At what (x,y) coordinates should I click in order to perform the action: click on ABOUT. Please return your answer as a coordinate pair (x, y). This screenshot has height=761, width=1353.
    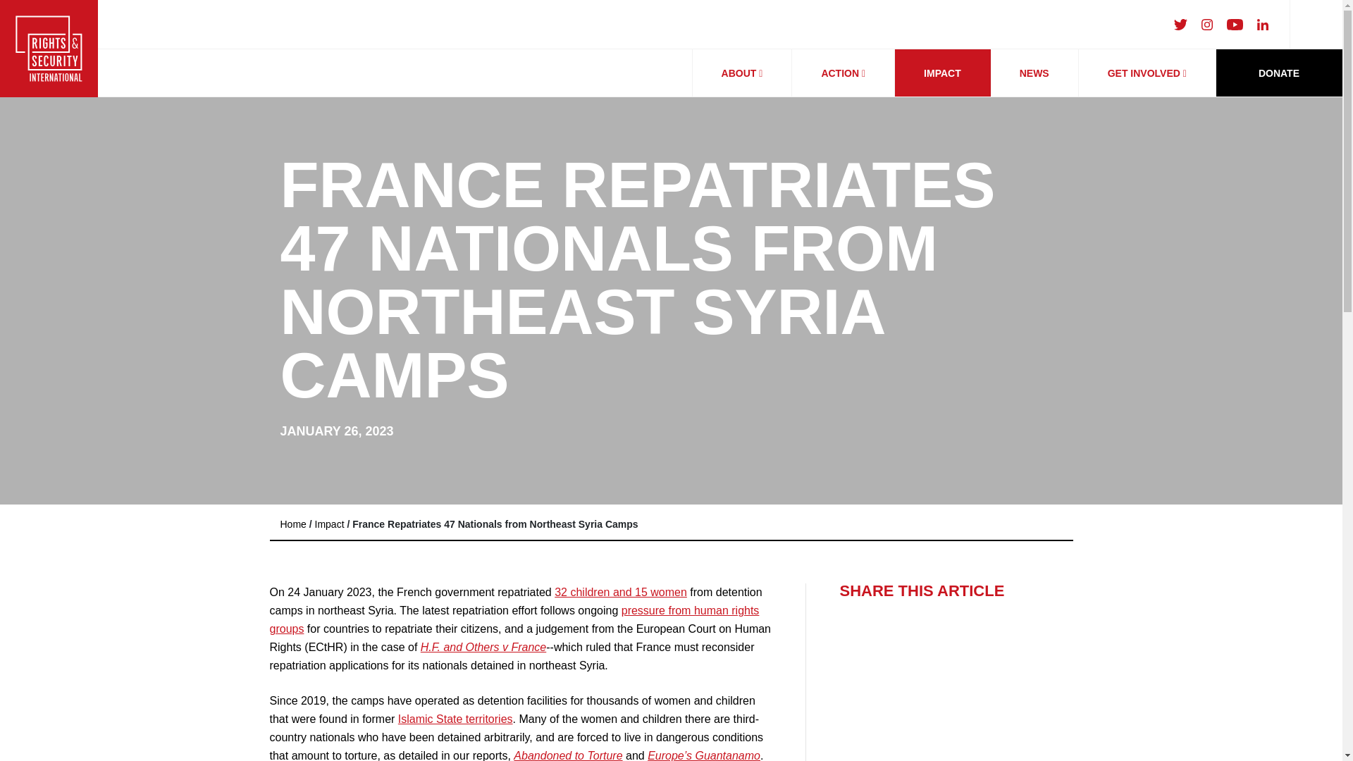
    Looking at the image, I should click on (742, 73).